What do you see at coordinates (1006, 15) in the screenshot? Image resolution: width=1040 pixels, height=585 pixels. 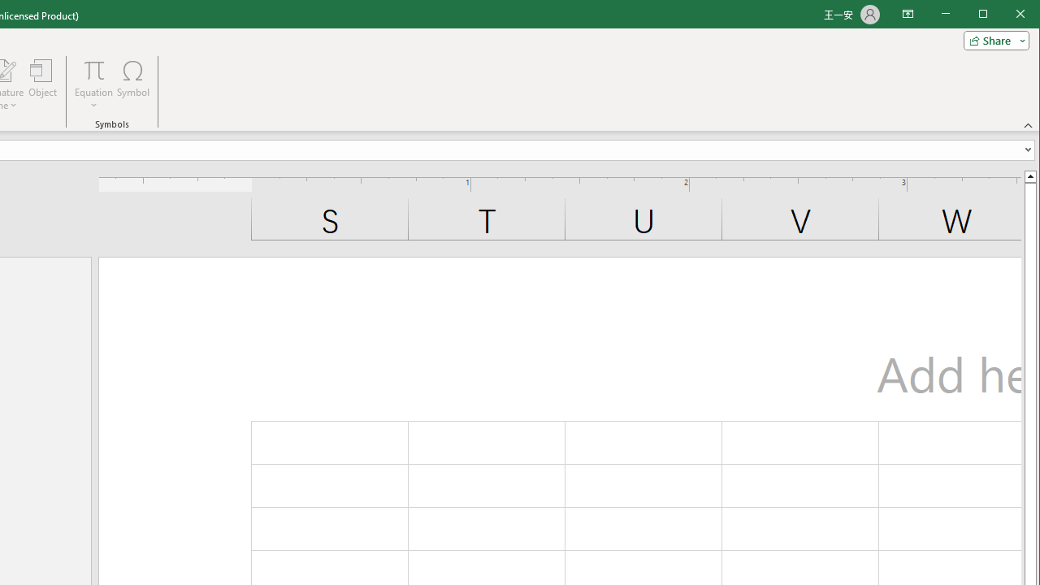 I see `Maximize` at bounding box center [1006, 15].